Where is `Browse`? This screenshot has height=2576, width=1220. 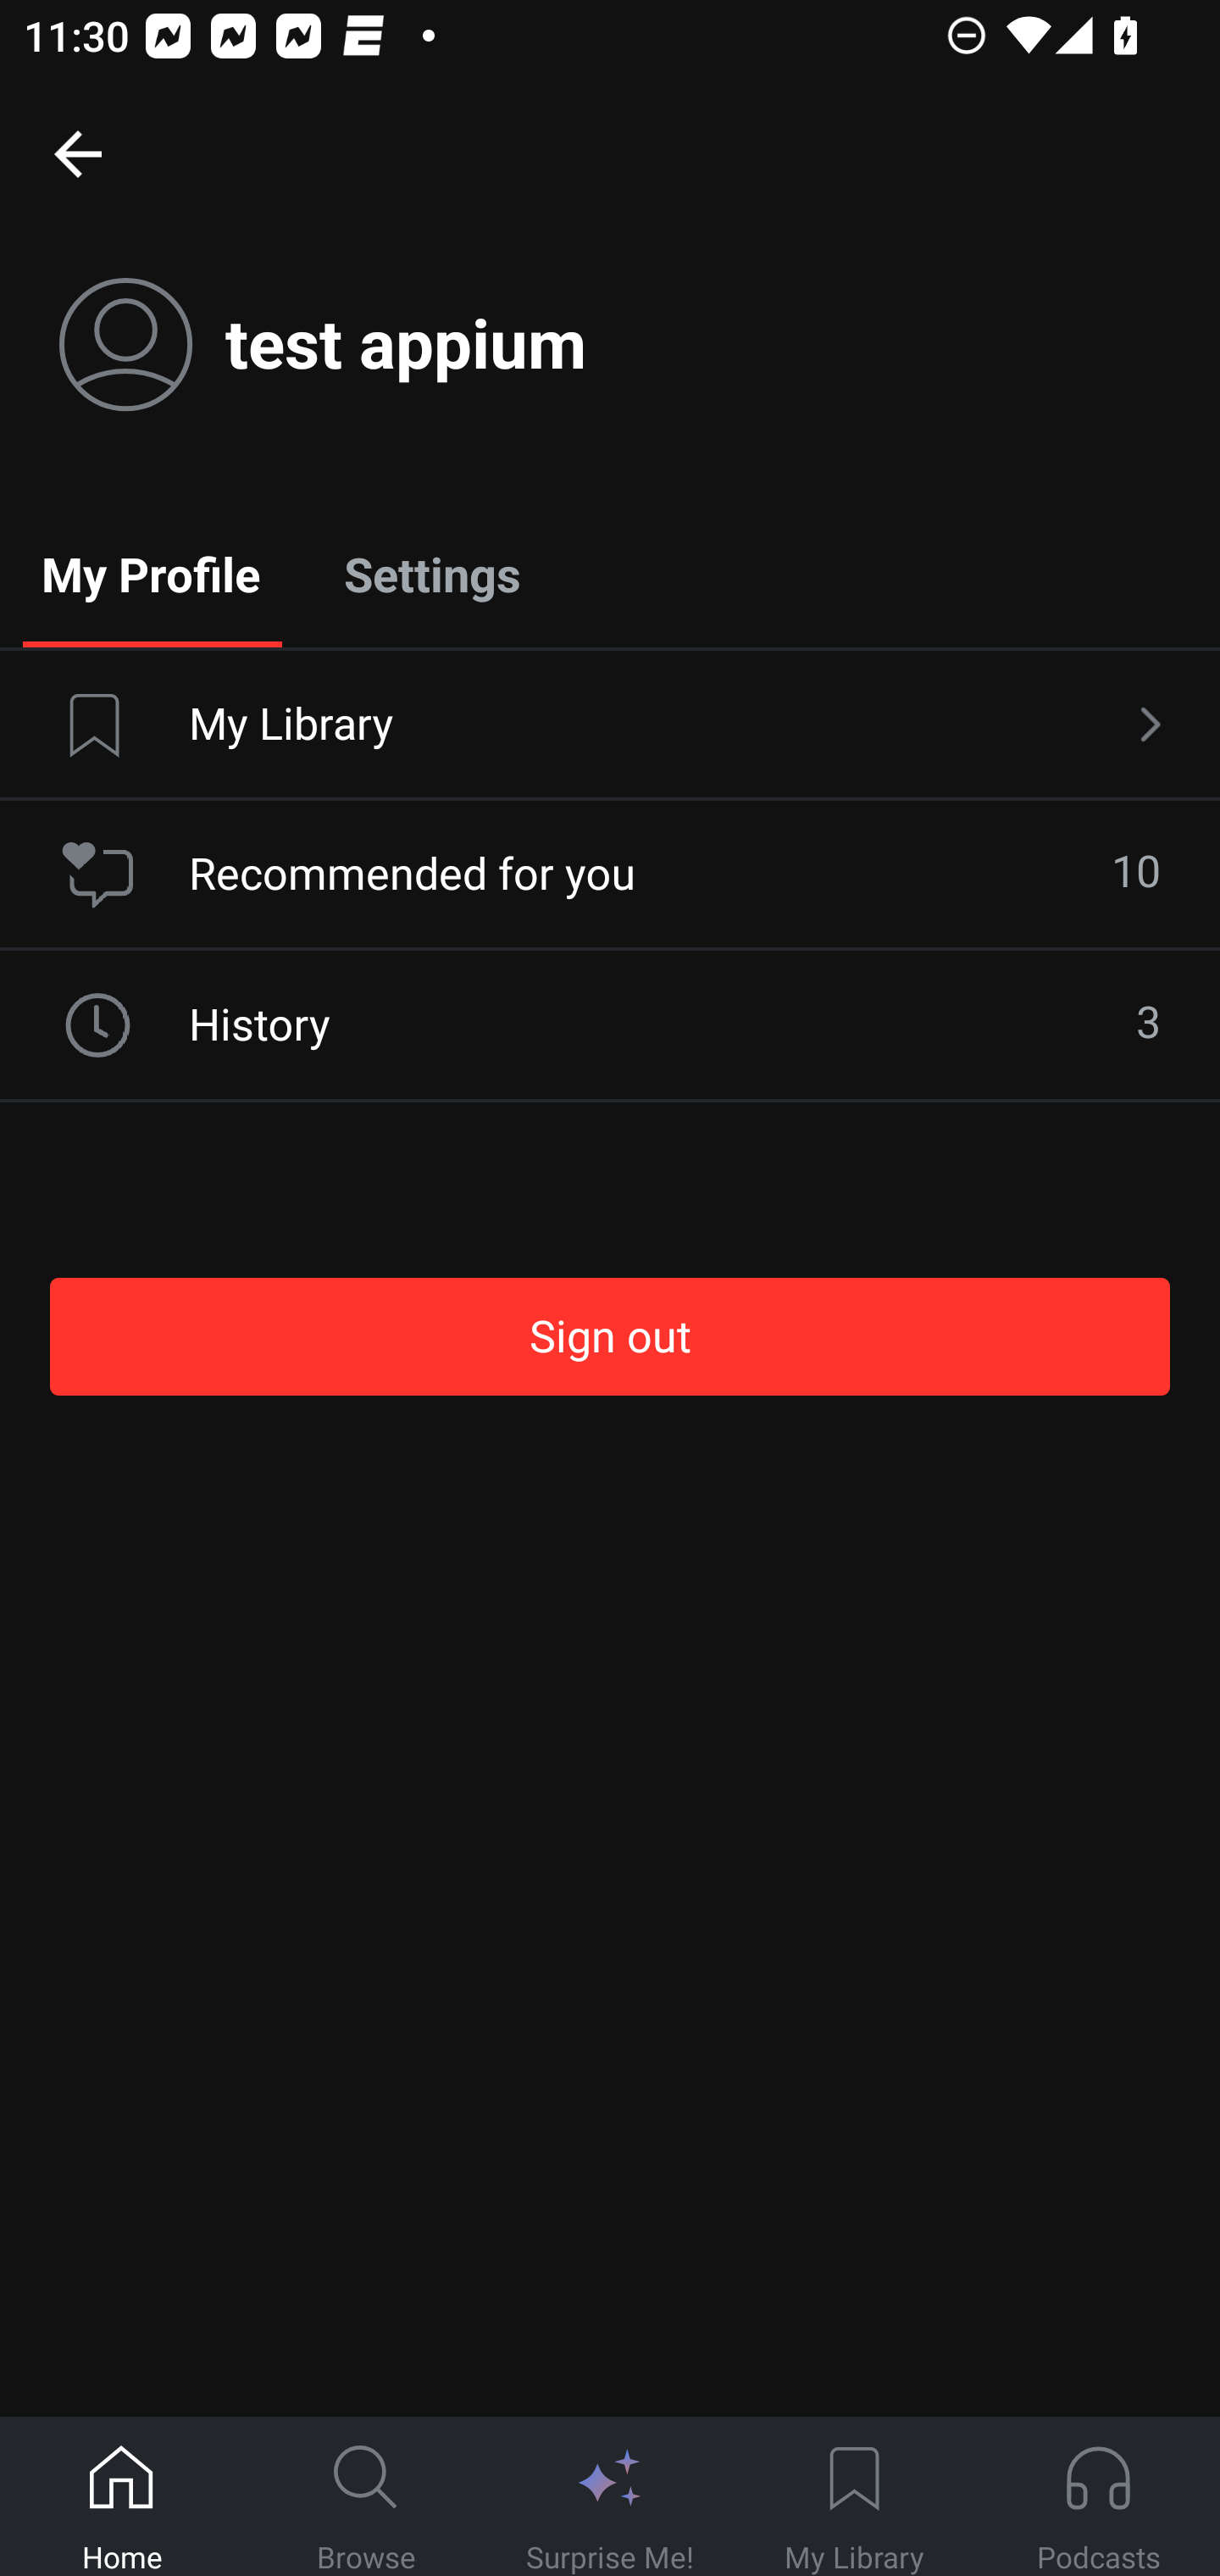 Browse is located at coordinates (366, 2497).